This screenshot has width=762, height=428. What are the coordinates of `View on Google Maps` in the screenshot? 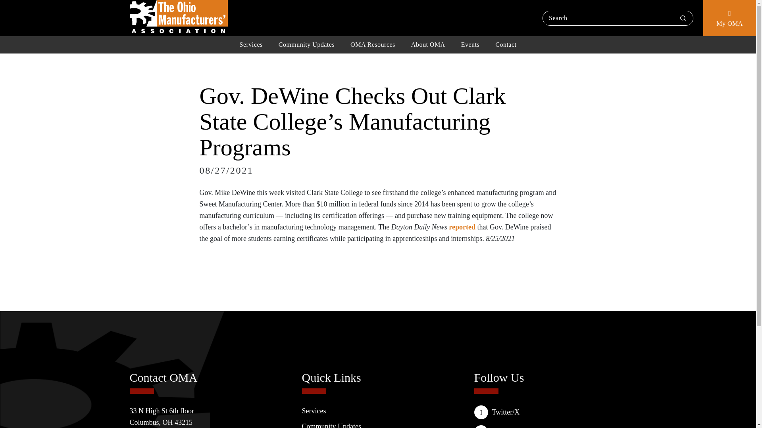 It's located at (162, 417).